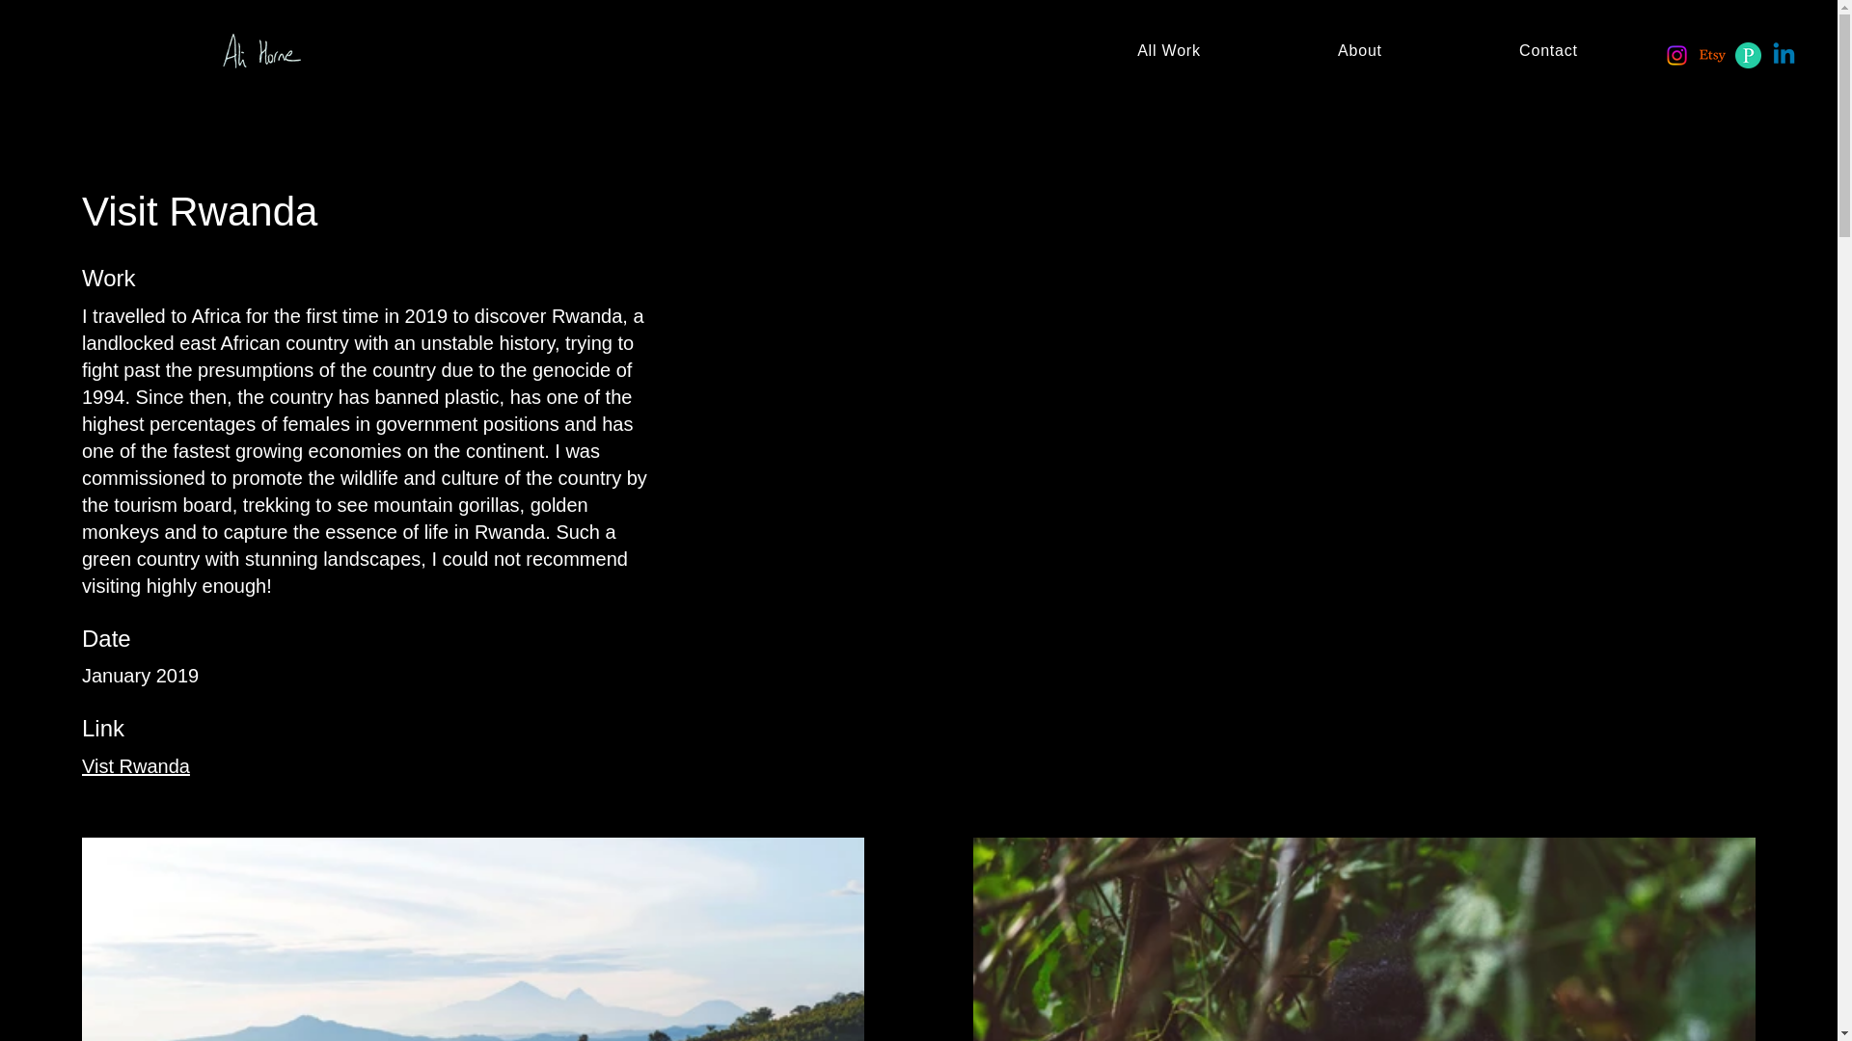 This screenshot has height=1041, width=1852. What do you see at coordinates (1548, 50) in the screenshot?
I see `Contact` at bounding box center [1548, 50].